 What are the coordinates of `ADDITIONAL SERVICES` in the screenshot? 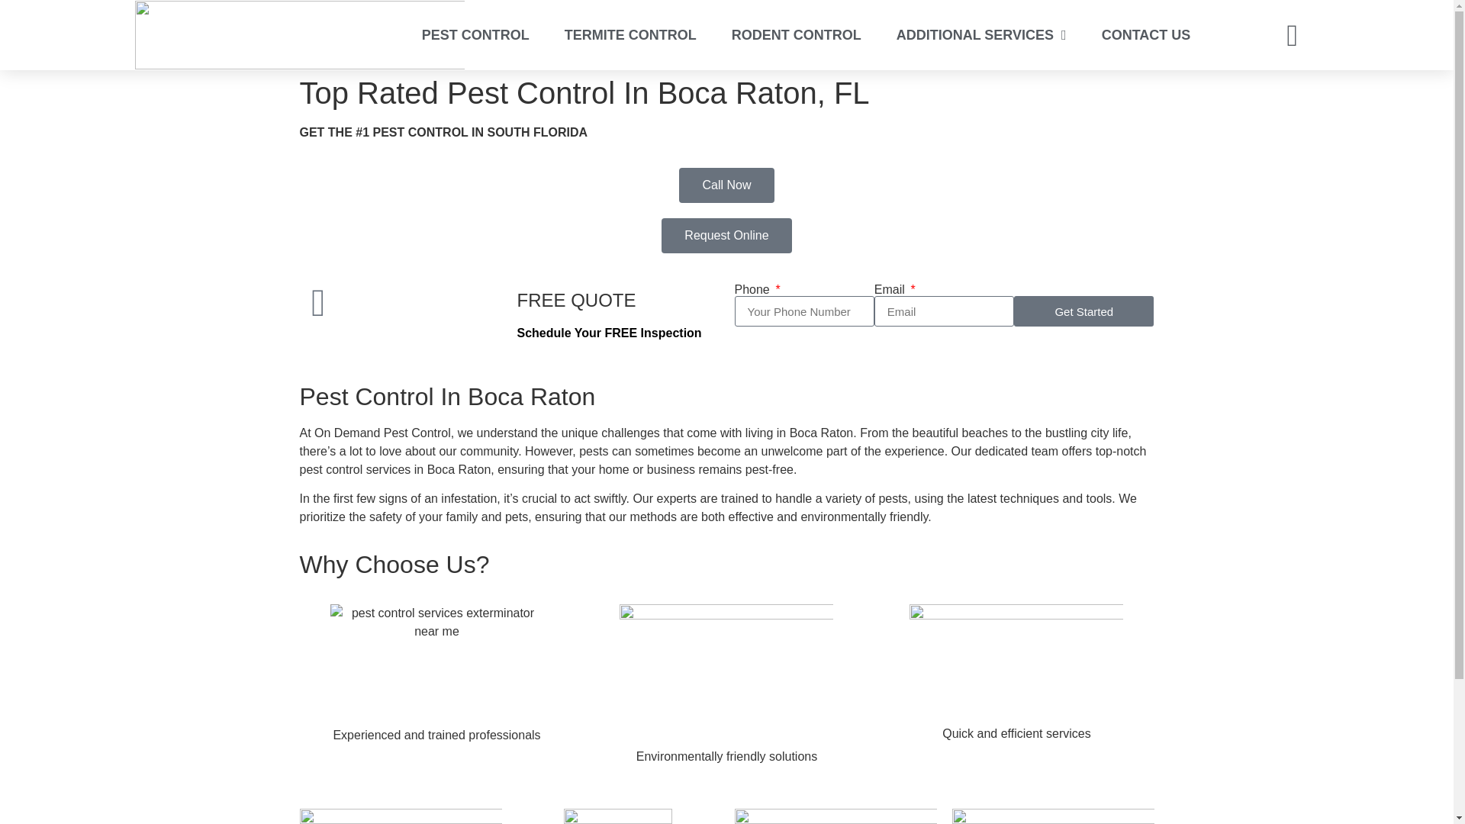 It's located at (981, 35).